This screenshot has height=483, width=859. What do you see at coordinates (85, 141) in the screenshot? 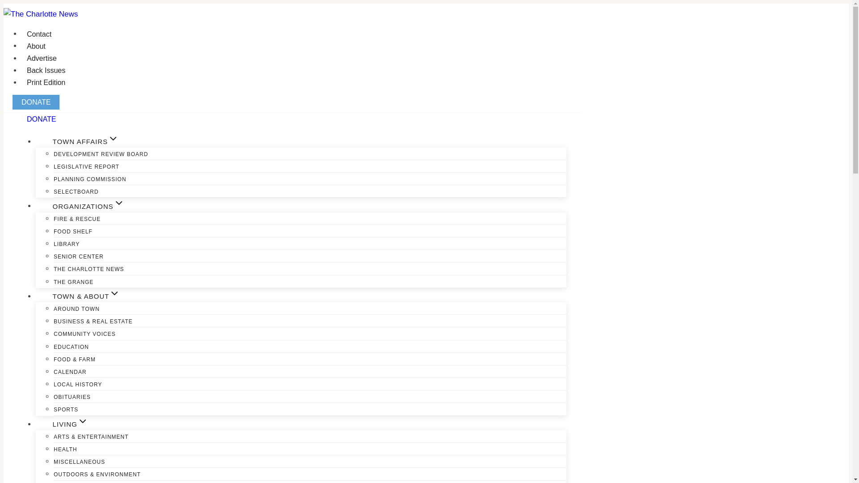
I see `TOWN AFFAIRSEXPAND` at bounding box center [85, 141].